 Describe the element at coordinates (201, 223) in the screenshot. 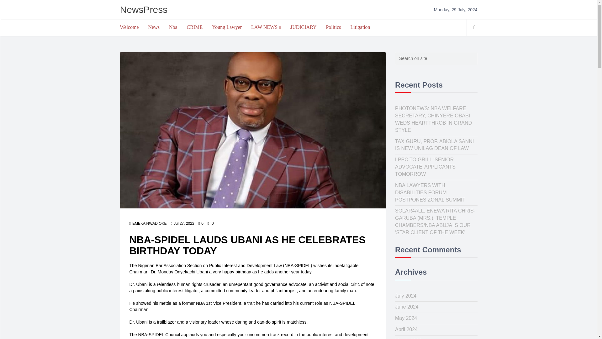

I see `0` at that location.